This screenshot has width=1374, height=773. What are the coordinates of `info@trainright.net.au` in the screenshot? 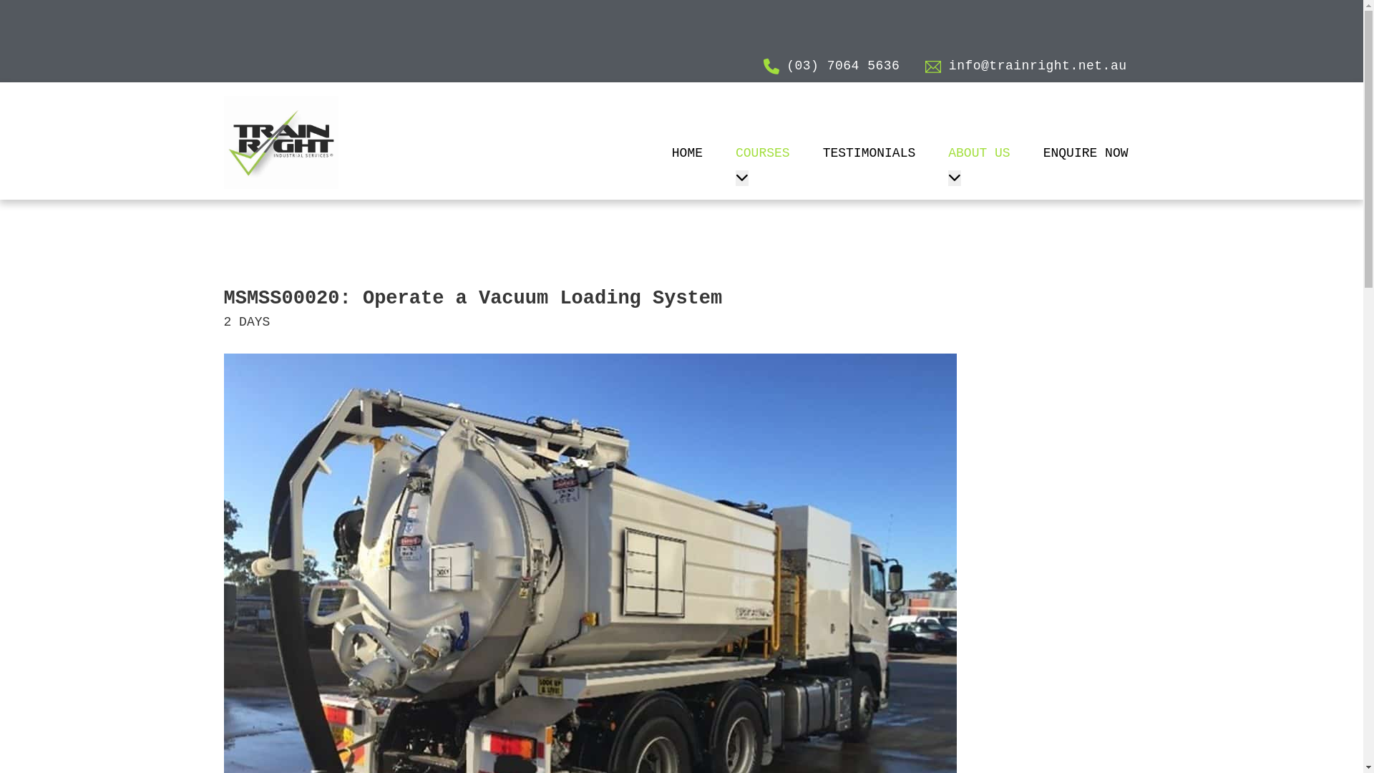 It's located at (1026, 66).